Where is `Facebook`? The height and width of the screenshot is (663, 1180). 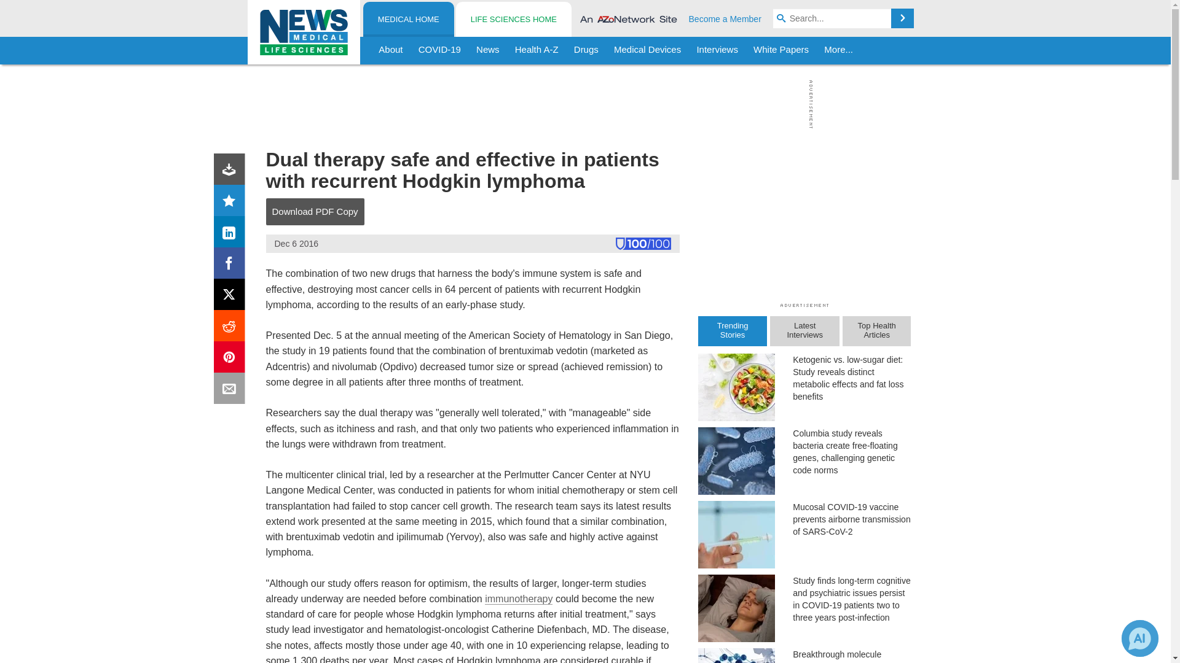 Facebook is located at coordinates (232, 265).